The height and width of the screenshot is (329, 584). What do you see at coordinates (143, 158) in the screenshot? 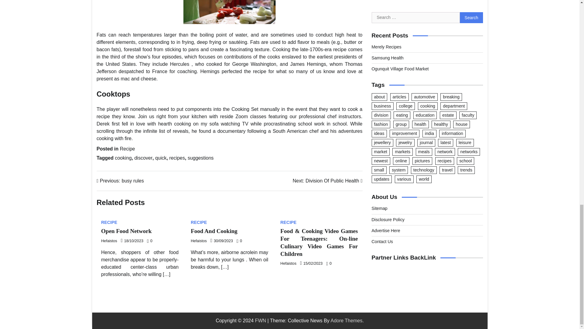
I see `Hefaistos` at bounding box center [143, 158].